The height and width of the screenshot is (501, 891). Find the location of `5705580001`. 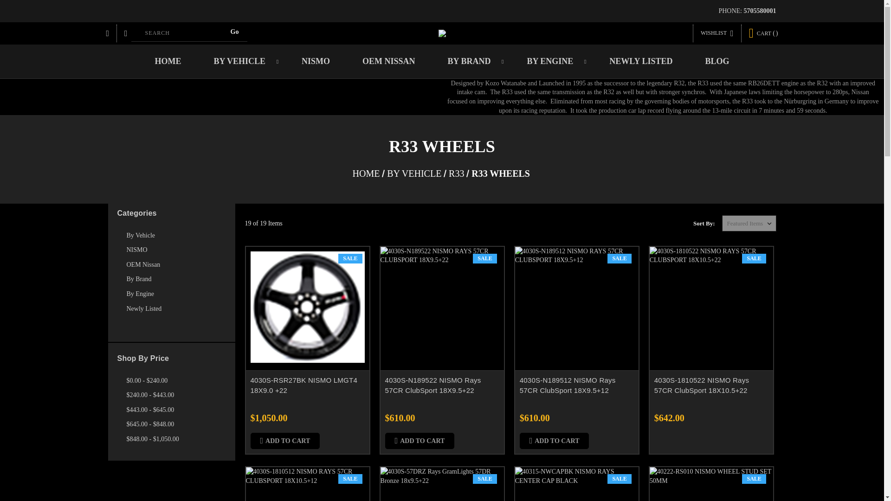

5705580001 is located at coordinates (759, 11).